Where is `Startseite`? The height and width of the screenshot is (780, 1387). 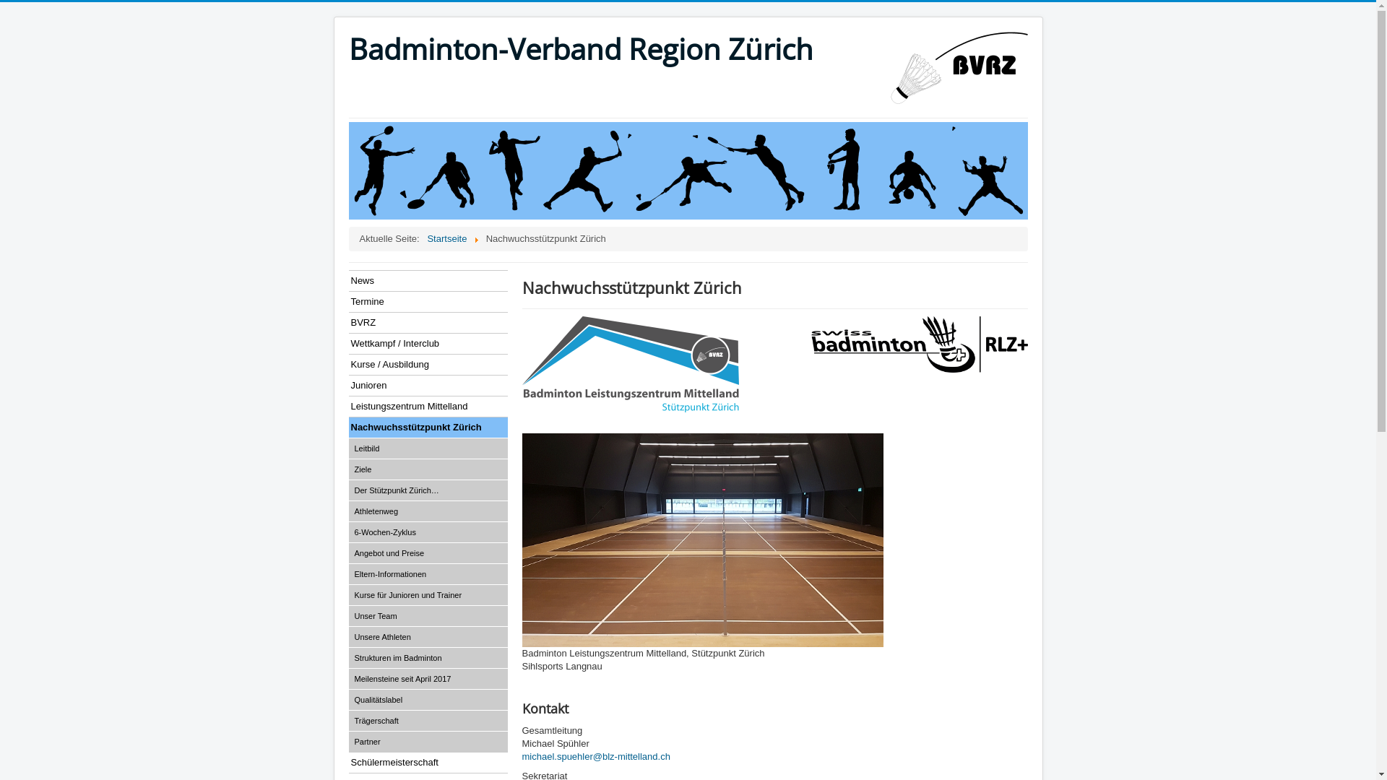
Startseite is located at coordinates (446, 238).